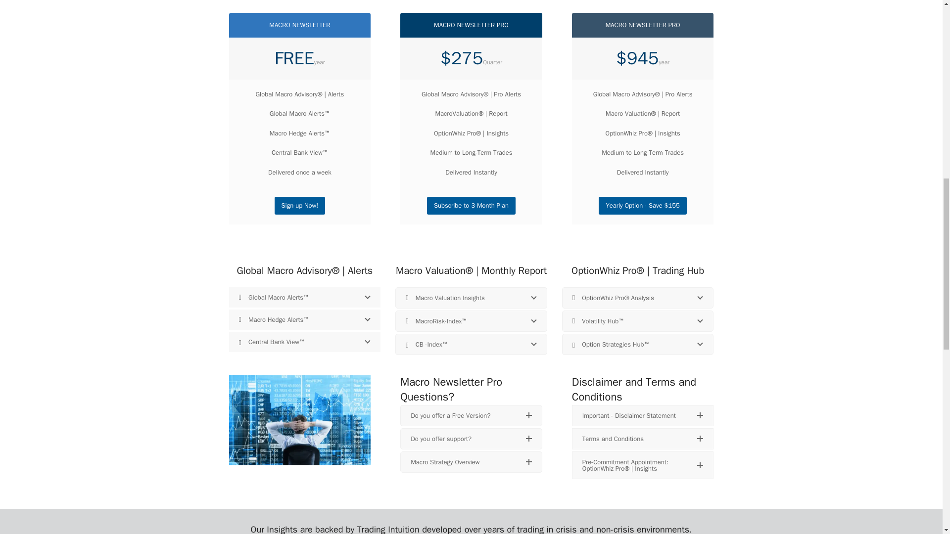  What do you see at coordinates (471, 206) in the screenshot?
I see `Login` at bounding box center [471, 206].